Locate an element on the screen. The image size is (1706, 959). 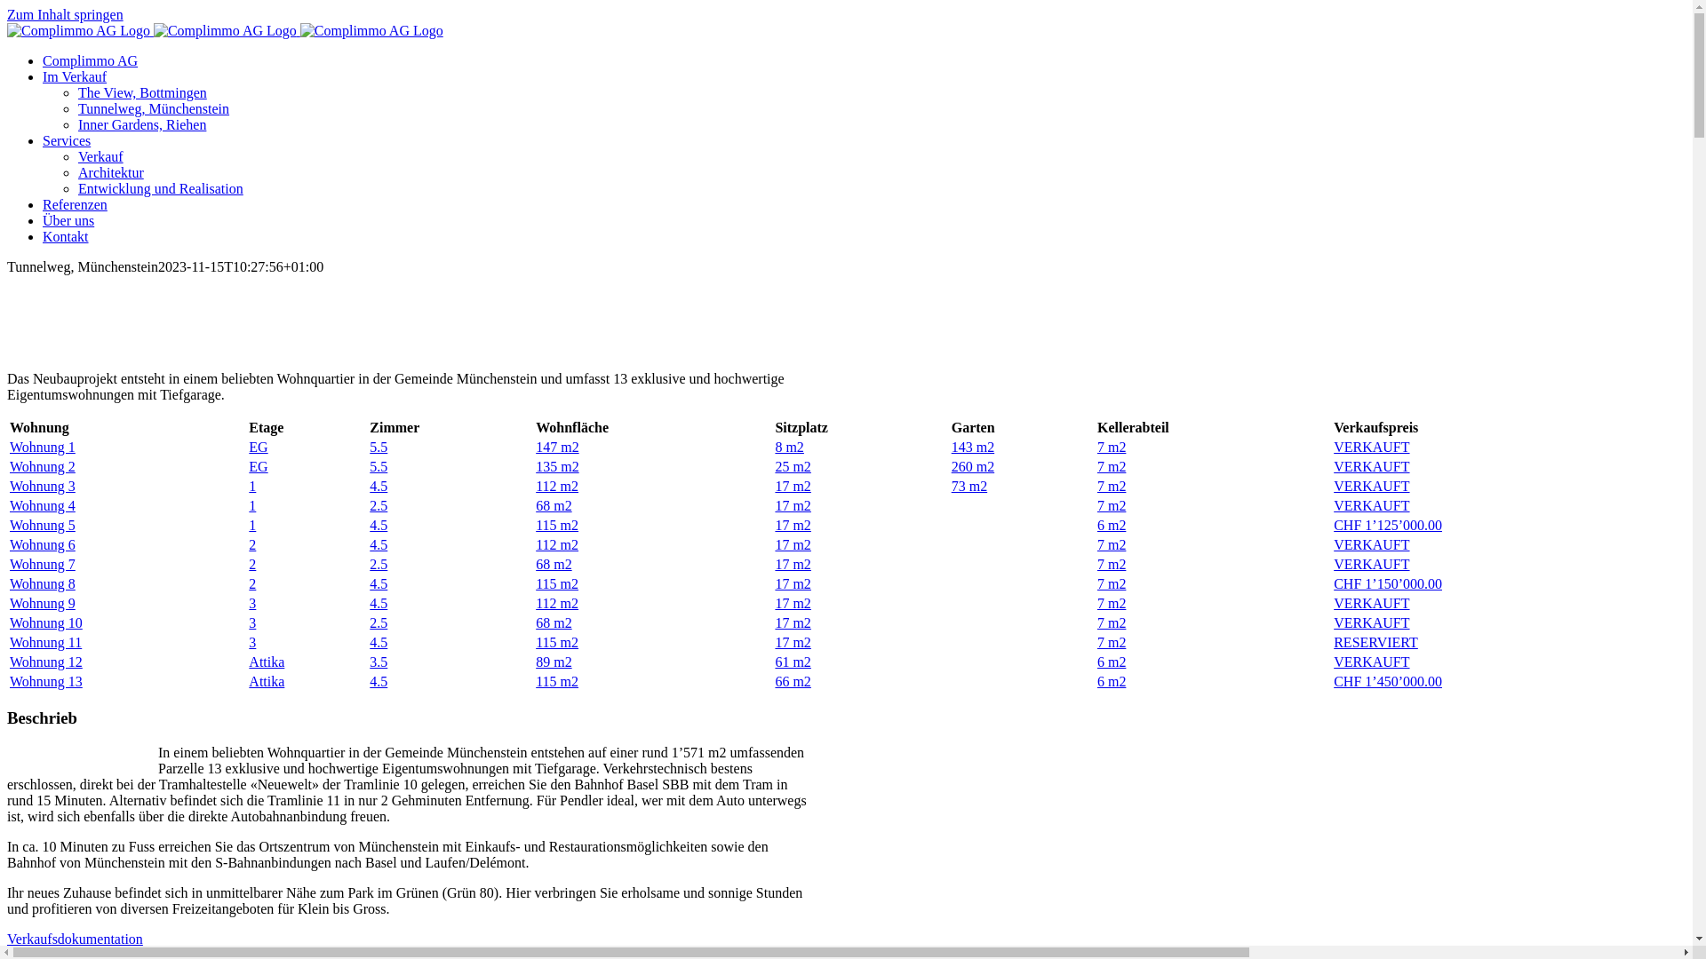
5.5 is located at coordinates (379, 448).